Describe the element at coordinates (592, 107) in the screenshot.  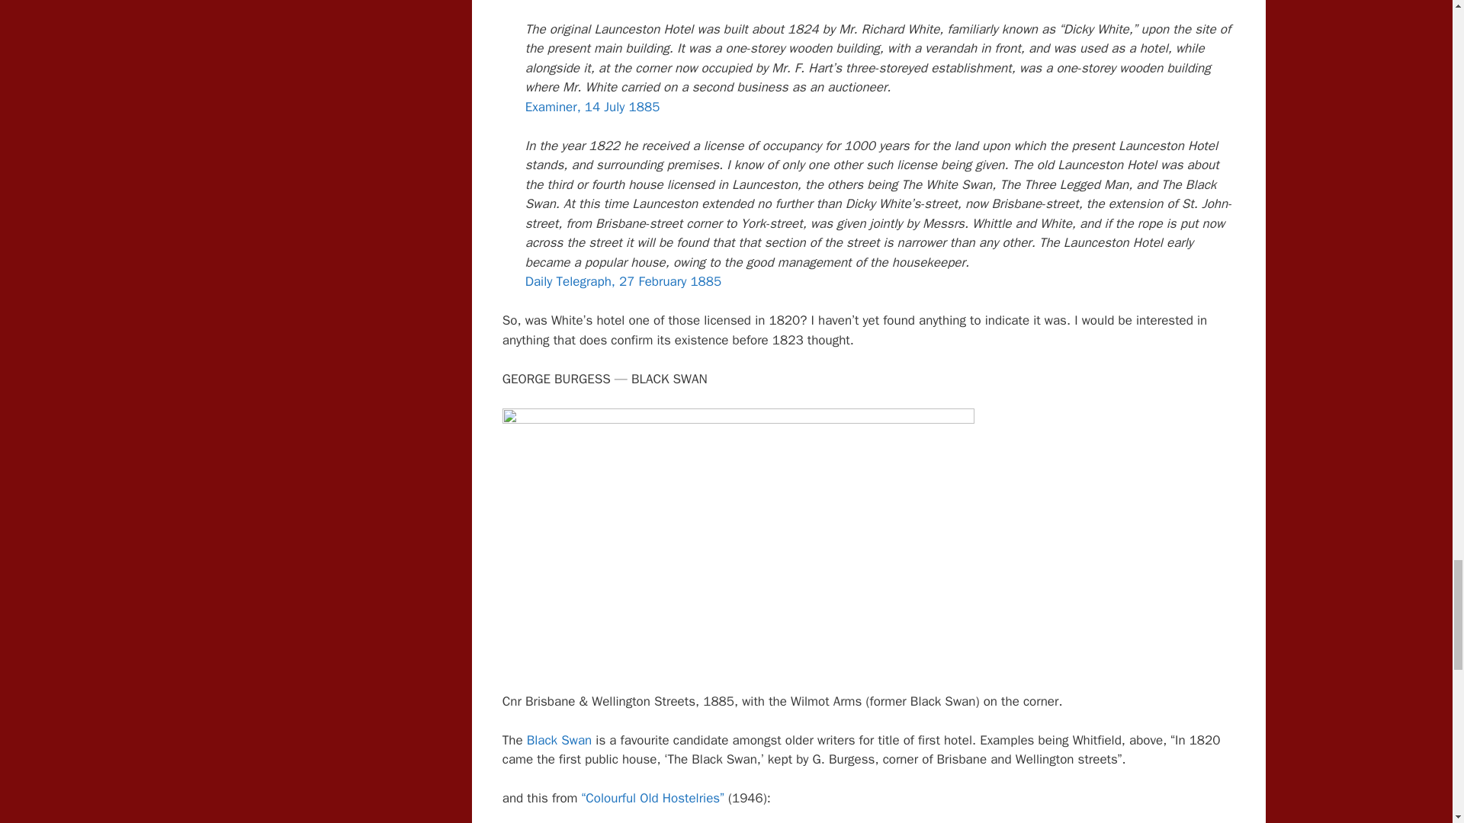
I see `Examiner, 14 July 1885` at that location.